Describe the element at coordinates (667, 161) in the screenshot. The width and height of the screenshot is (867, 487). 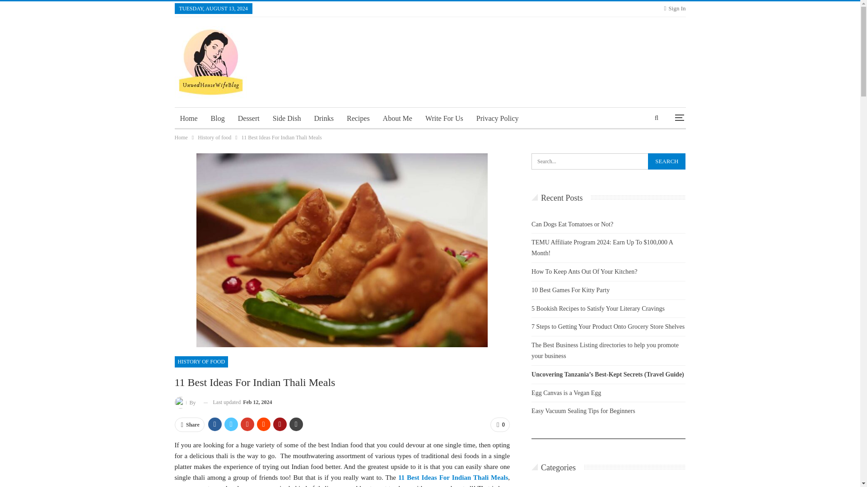
I see `Search` at that location.